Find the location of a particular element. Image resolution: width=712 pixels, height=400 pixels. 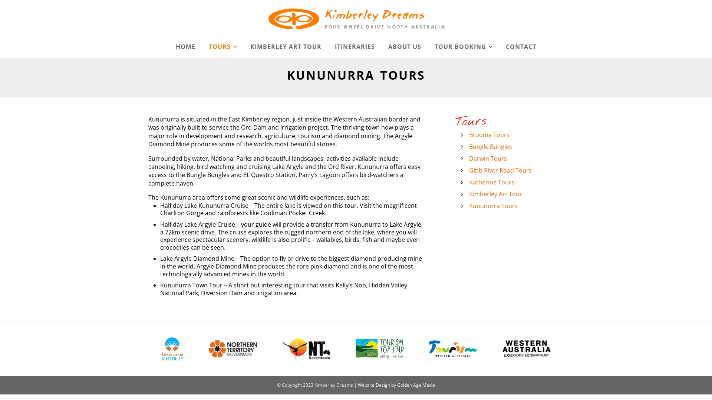

KIMBERLEY ART TOUR is located at coordinates (286, 47).